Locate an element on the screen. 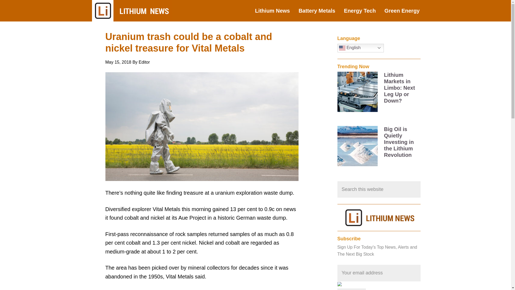 The height and width of the screenshot is (290, 515). Sign up is located at coordinates (352, 289).